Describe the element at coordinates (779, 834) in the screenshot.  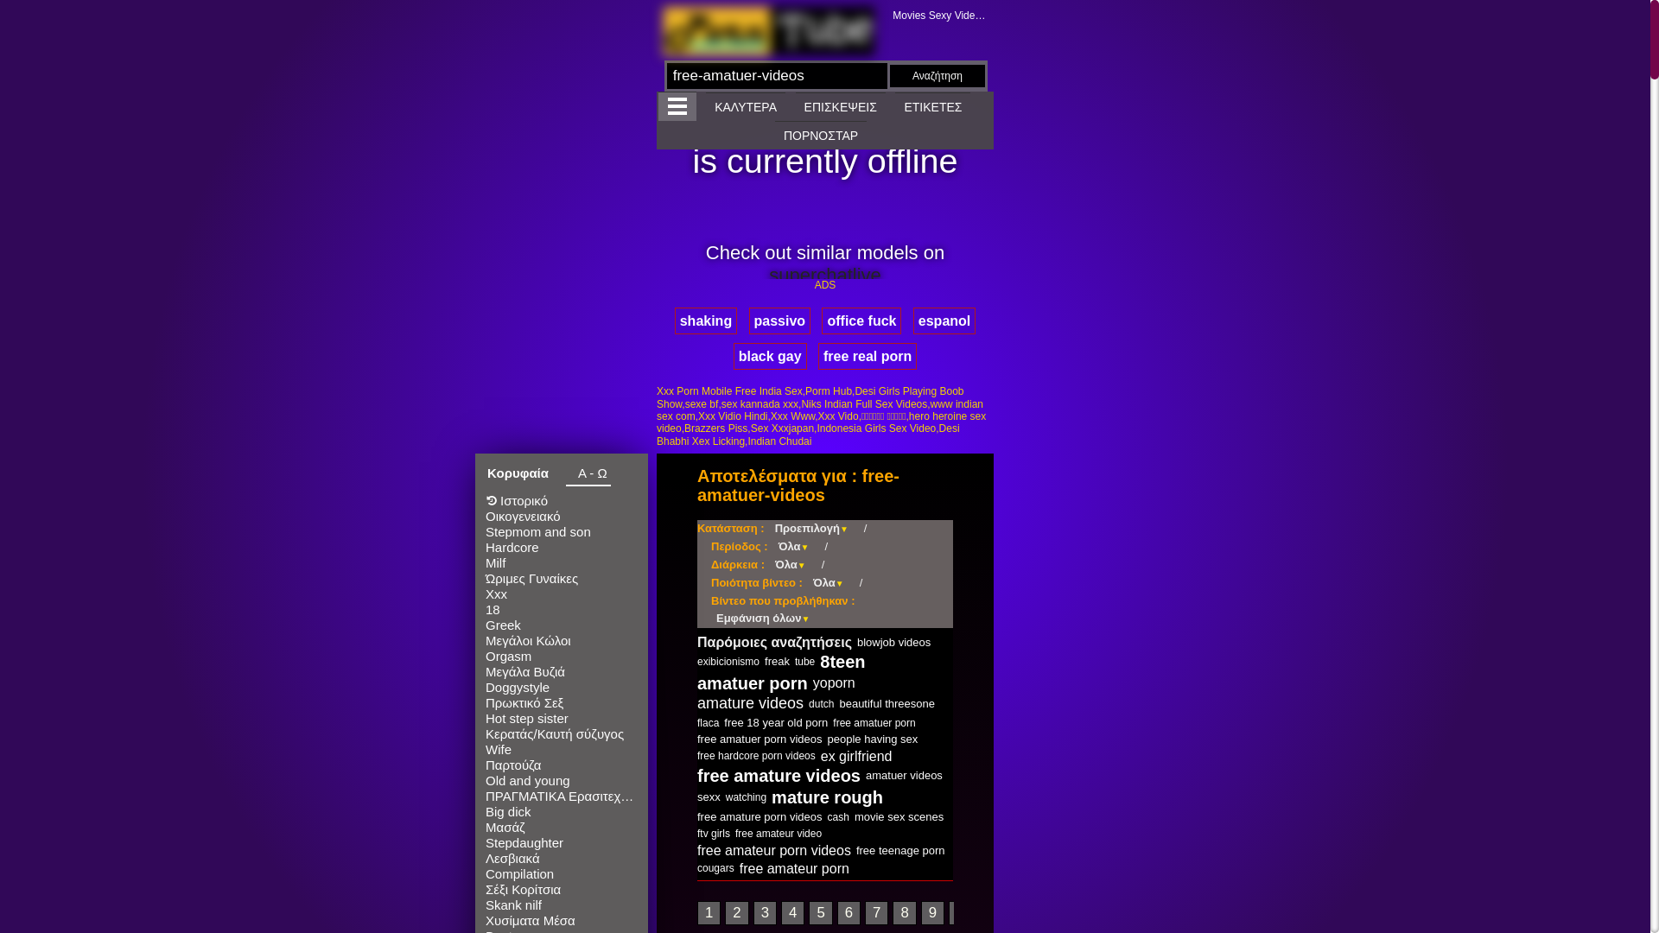
I see `free amateur video` at that location.